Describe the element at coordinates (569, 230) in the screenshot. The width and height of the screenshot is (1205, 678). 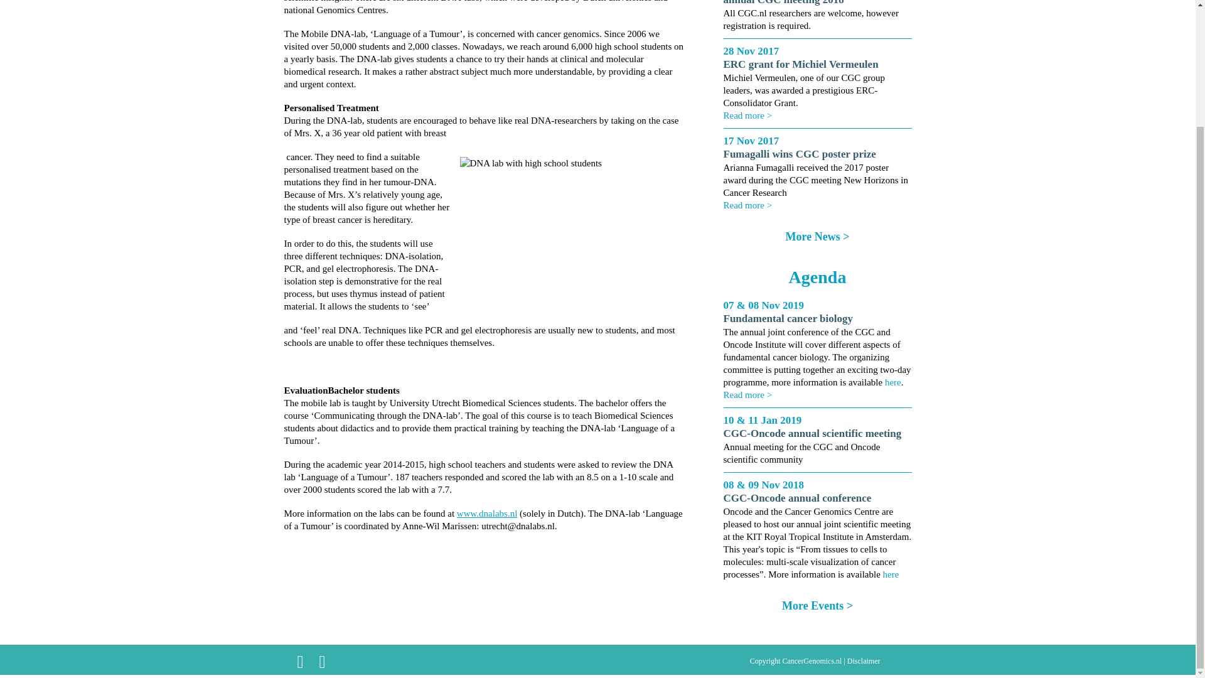
I see `DNA lab 'Language of a Tumour' on the road` at that location.